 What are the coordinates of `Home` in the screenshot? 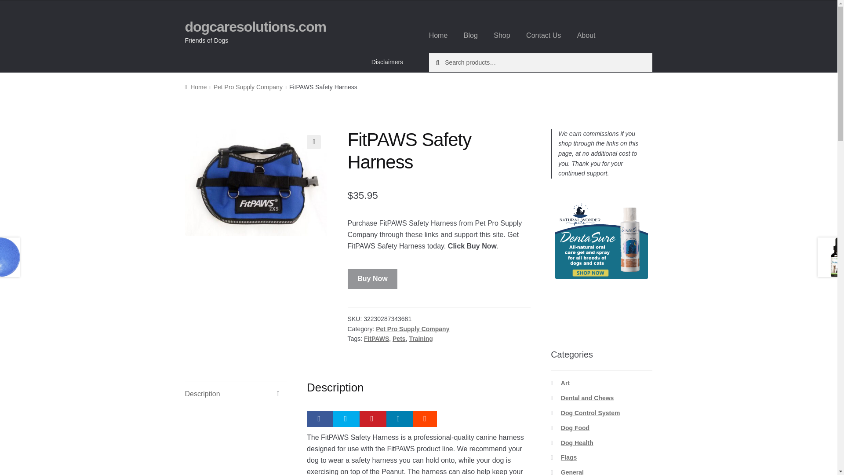 It's located at (196, 87).